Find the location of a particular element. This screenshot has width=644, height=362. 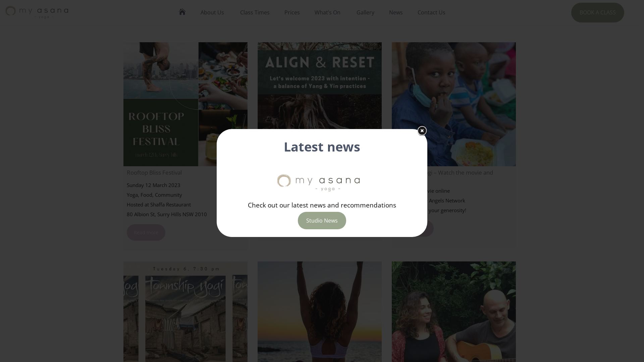

Read more is located at coordinates (146, 233).